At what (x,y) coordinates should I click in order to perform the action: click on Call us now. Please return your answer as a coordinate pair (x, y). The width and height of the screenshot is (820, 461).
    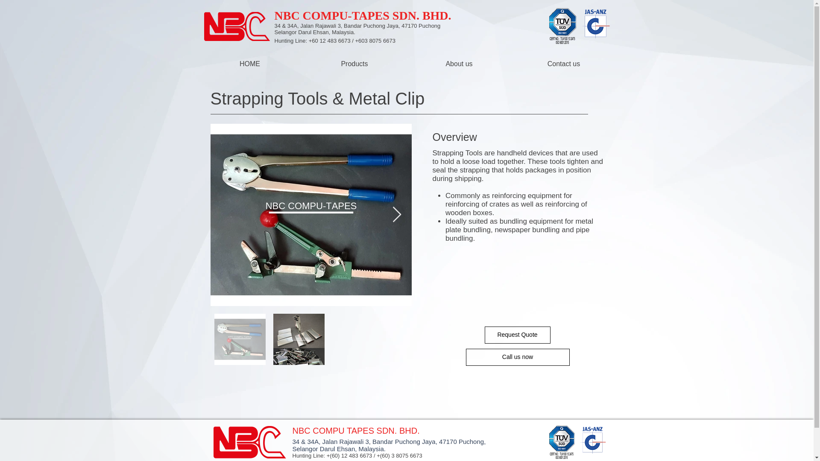
    Looking at the image, I should click on (517, 357).